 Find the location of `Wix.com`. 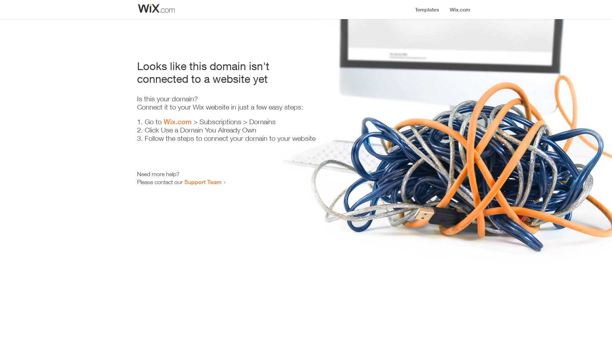

Wix.com is located at coordinates (178, 122).